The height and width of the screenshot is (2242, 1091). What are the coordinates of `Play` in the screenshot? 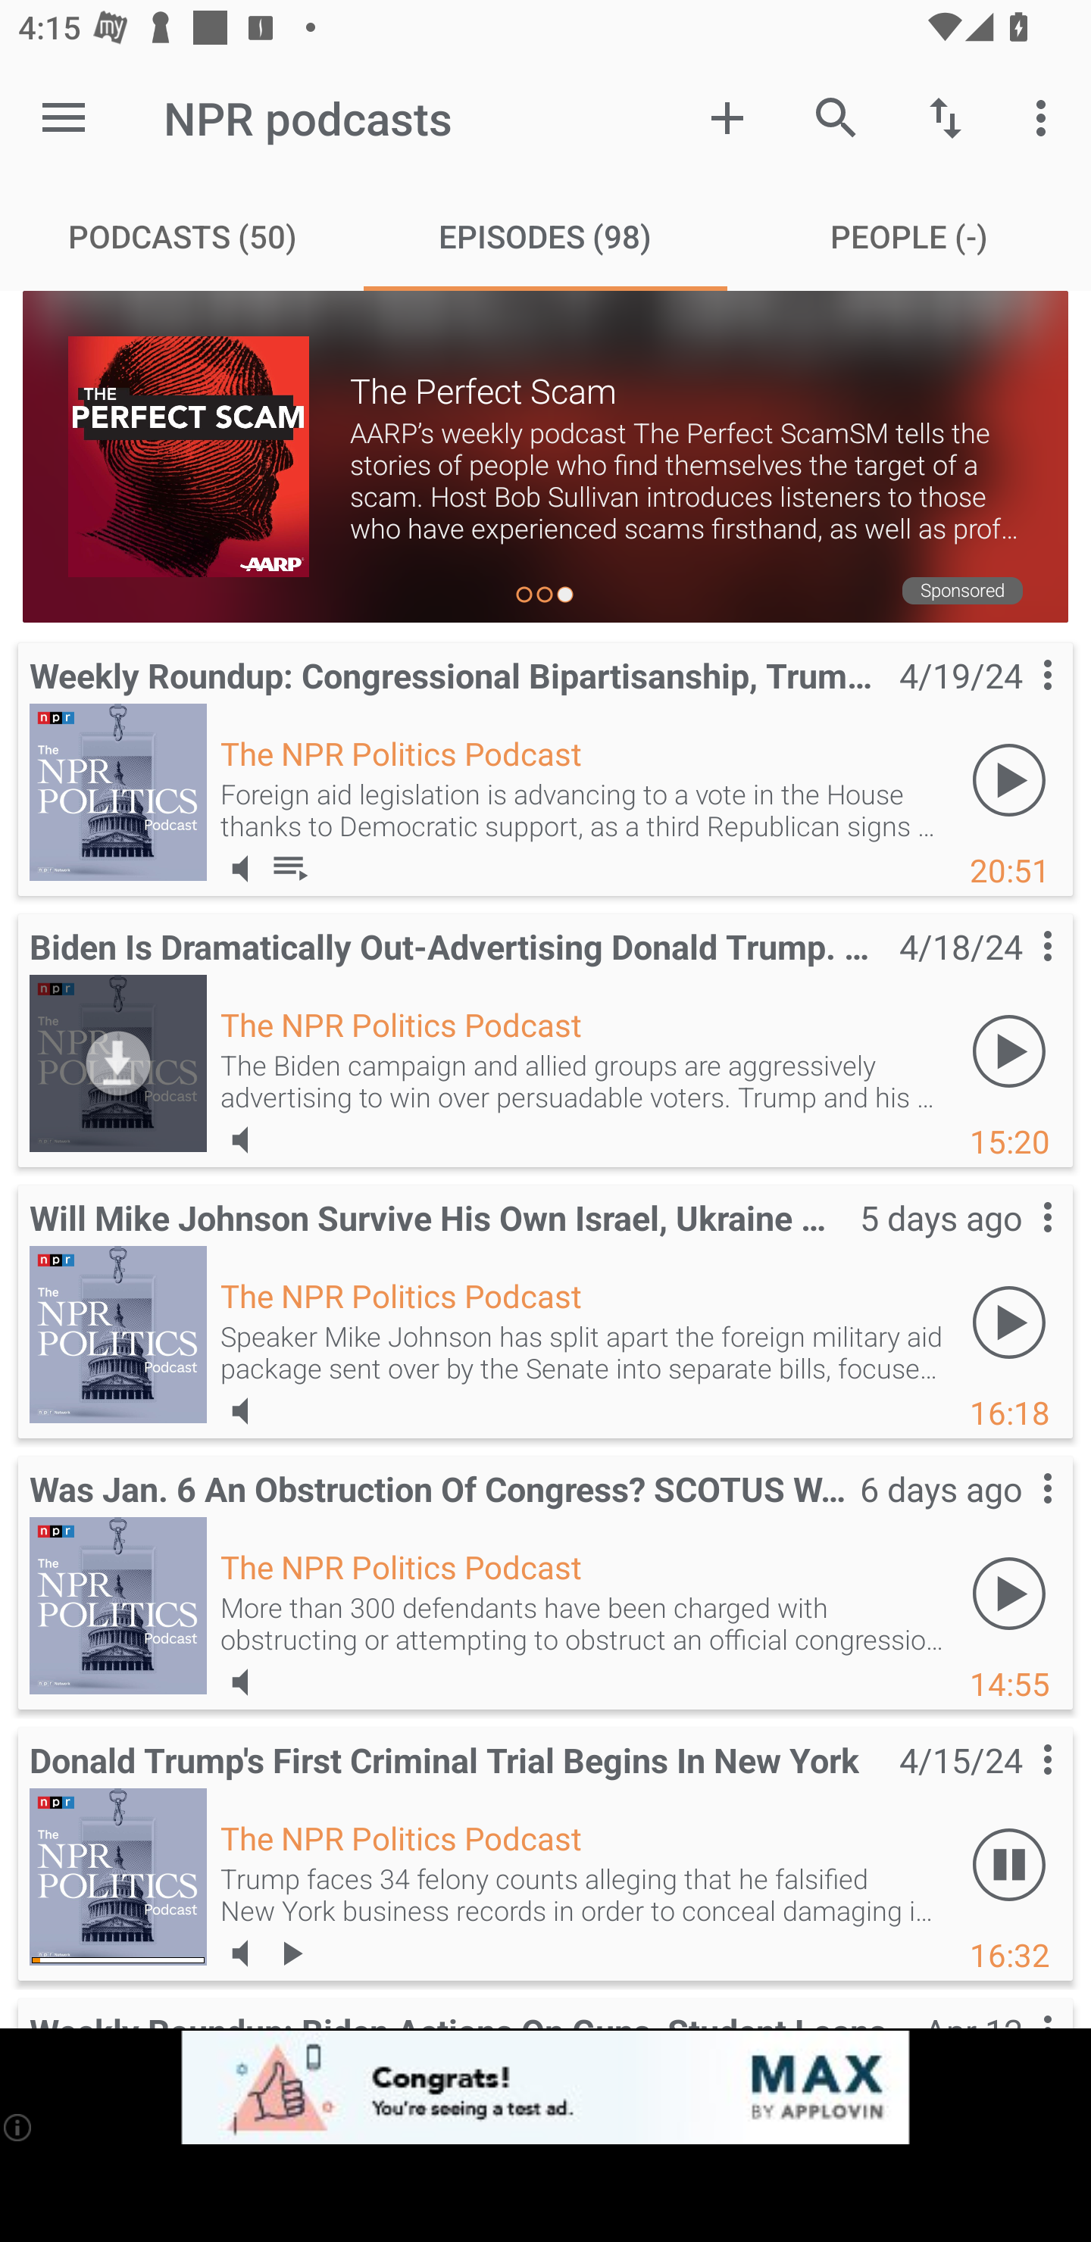 It's located at (1009, 780).